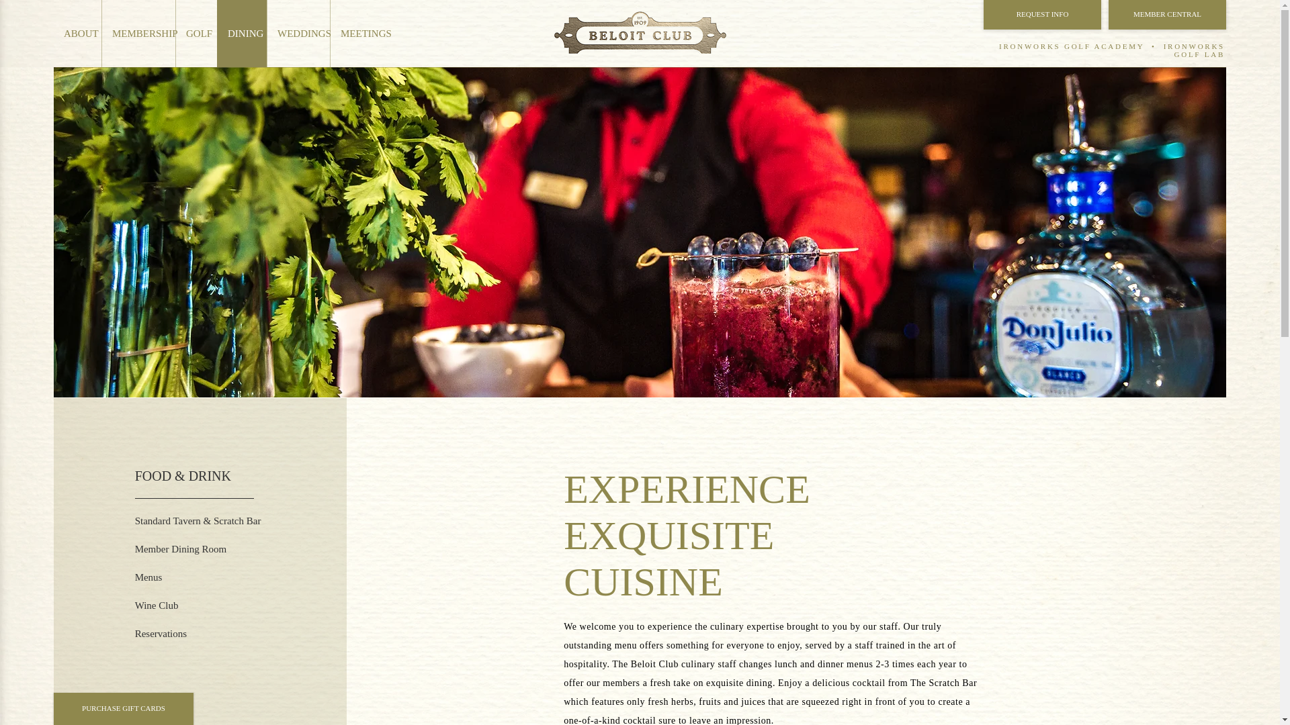 This screenshot has width=1290, height=725. Describe the element at coordinates (1071, 46) in the screenshot. I see `IRONWORKS GOLF ACADEMY` at that location.